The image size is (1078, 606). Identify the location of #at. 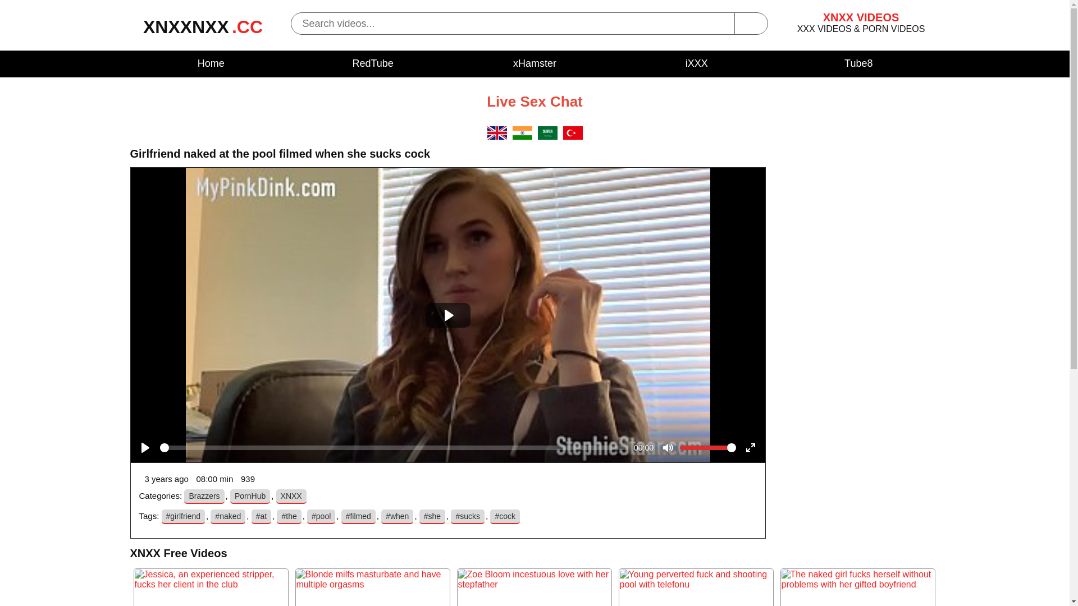
(262, 517).